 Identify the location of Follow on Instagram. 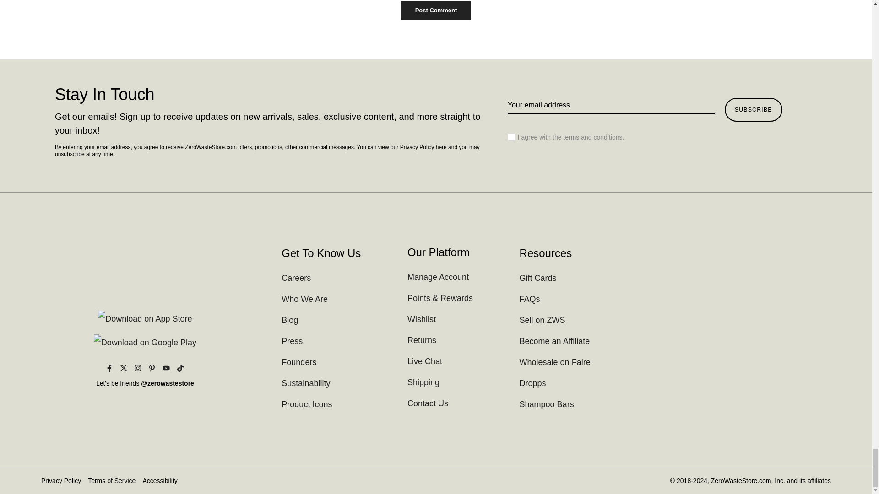
(138, 368).